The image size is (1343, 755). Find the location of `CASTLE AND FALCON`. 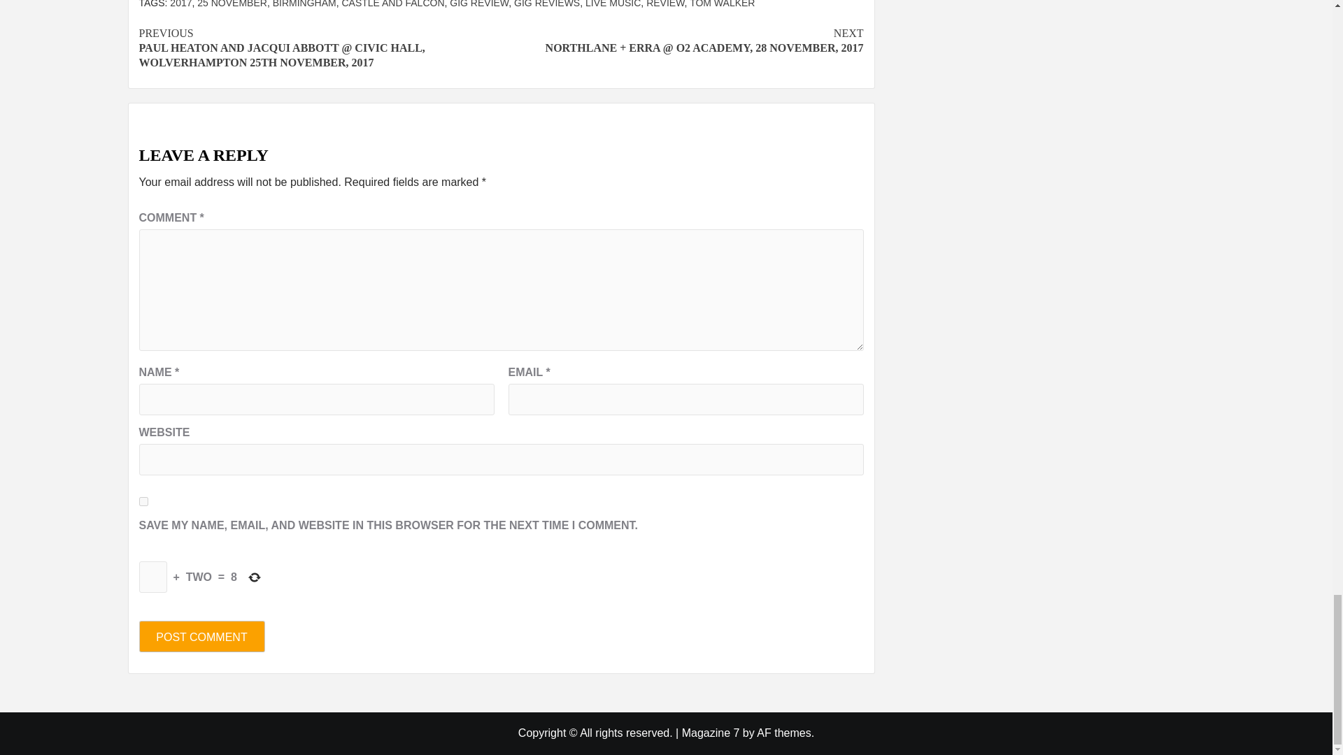

CASTLE AND FALCON is located at coordinates (392, 4).